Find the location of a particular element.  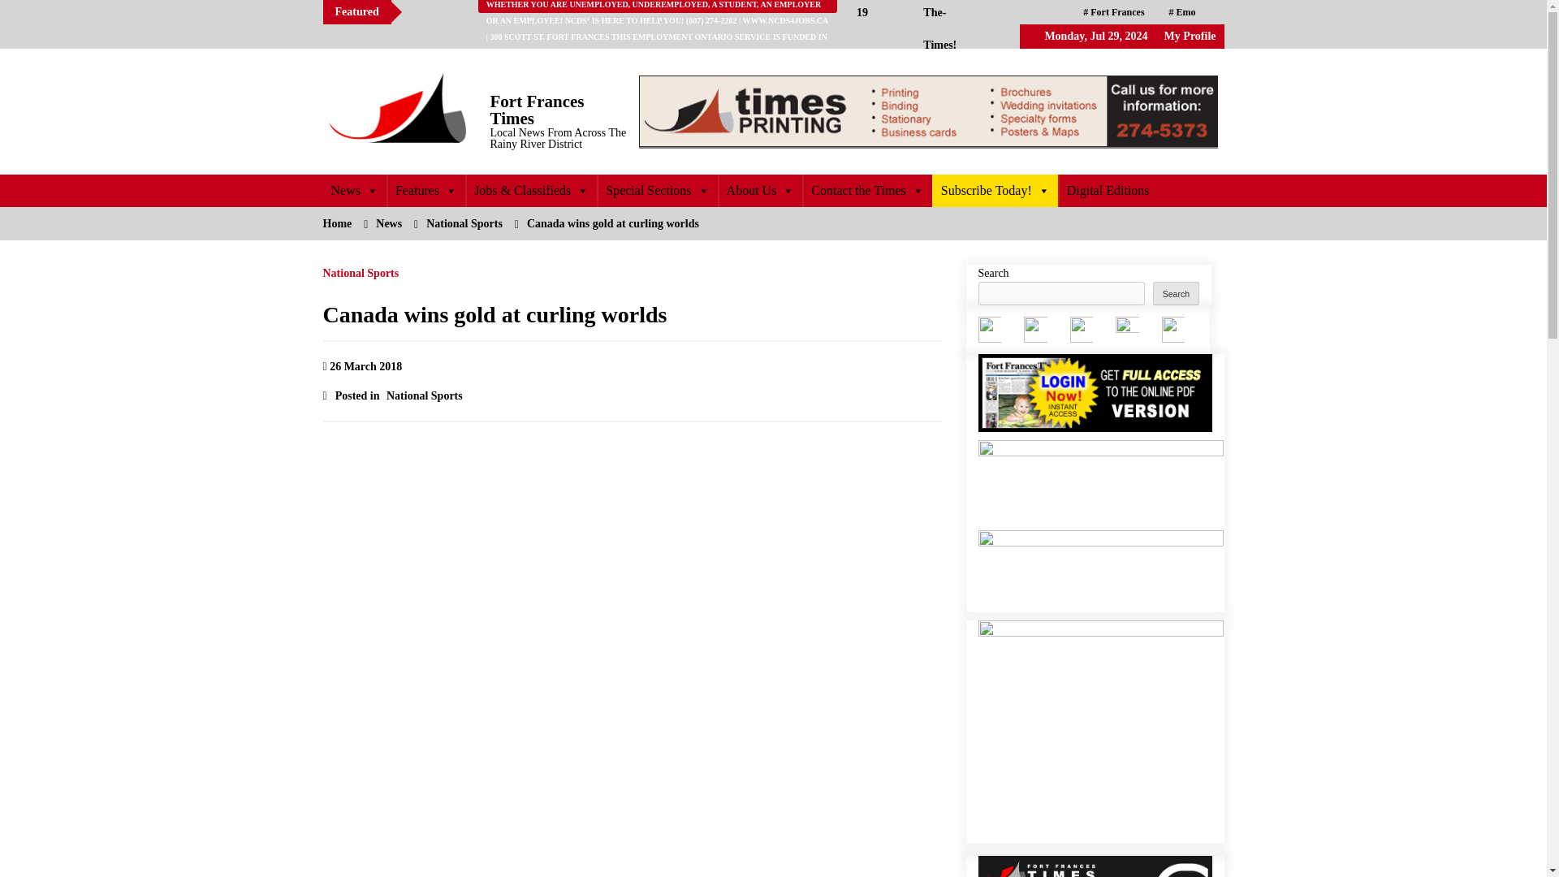

News is located at coordinates (354, 190).